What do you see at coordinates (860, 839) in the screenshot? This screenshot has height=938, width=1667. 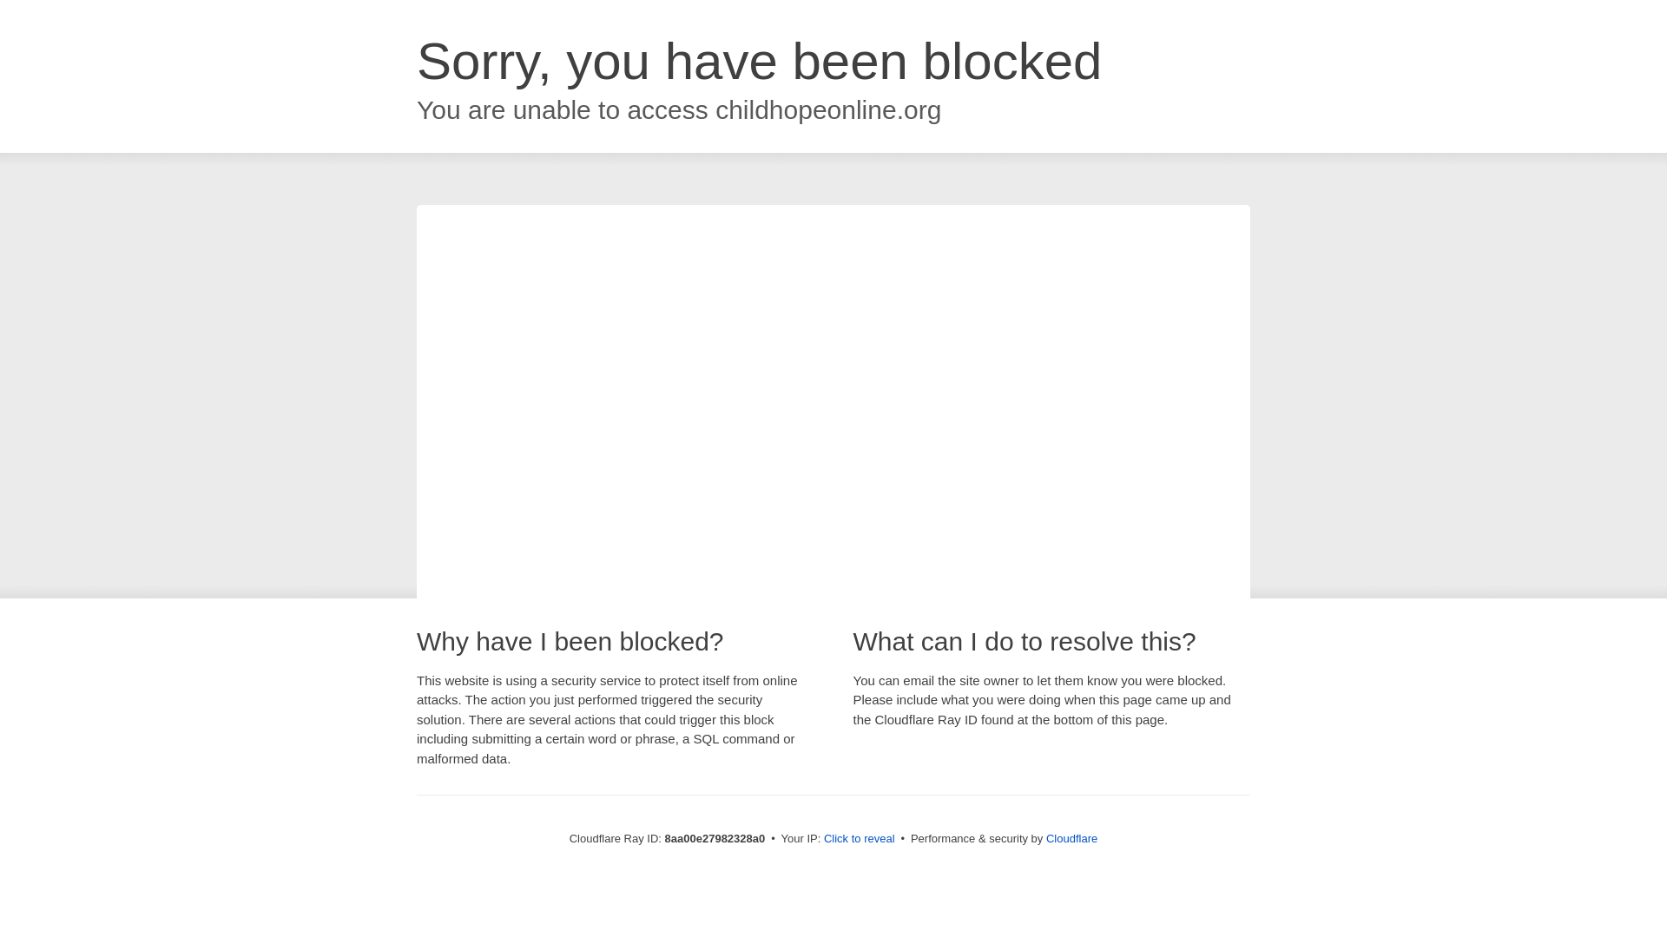 I see `Click to reveal` at bounding box center [860, 839].